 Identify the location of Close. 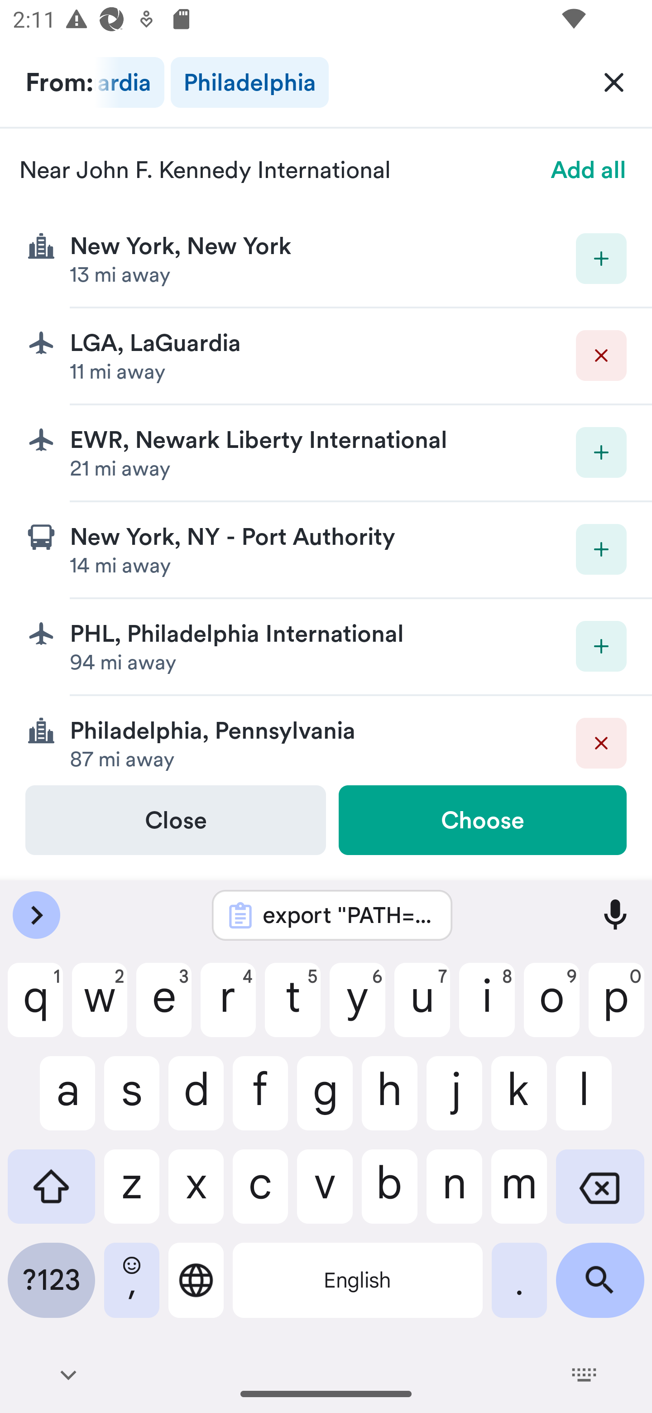
(176, 820).